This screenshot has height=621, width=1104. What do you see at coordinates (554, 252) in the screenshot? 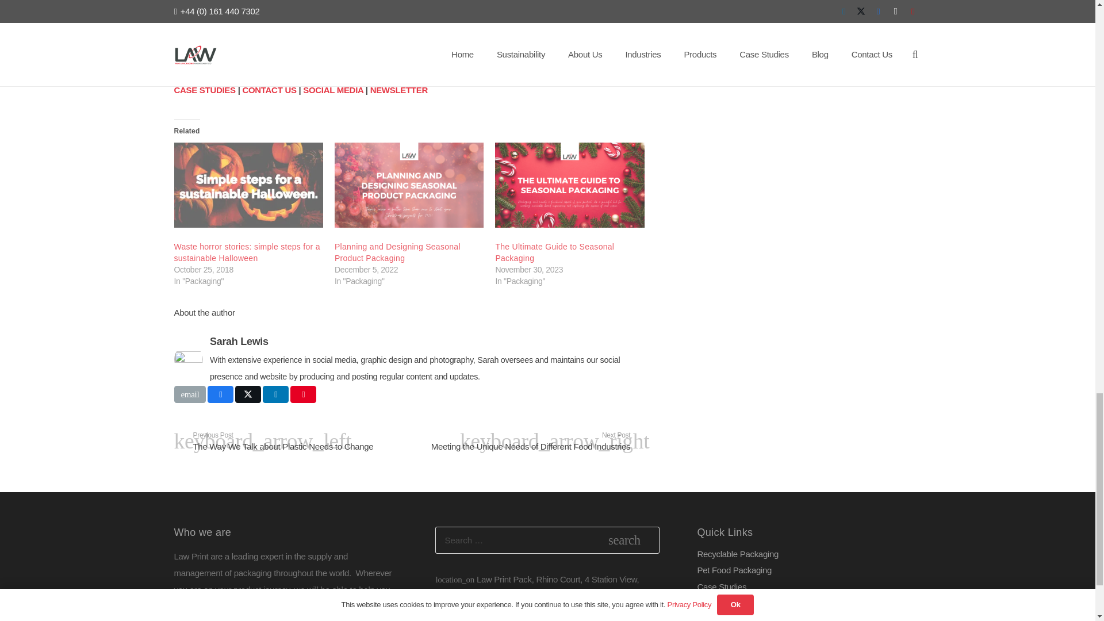
I see `The Ultimate Guide to Seasonal Packaging` at bounding box center [554, 252].